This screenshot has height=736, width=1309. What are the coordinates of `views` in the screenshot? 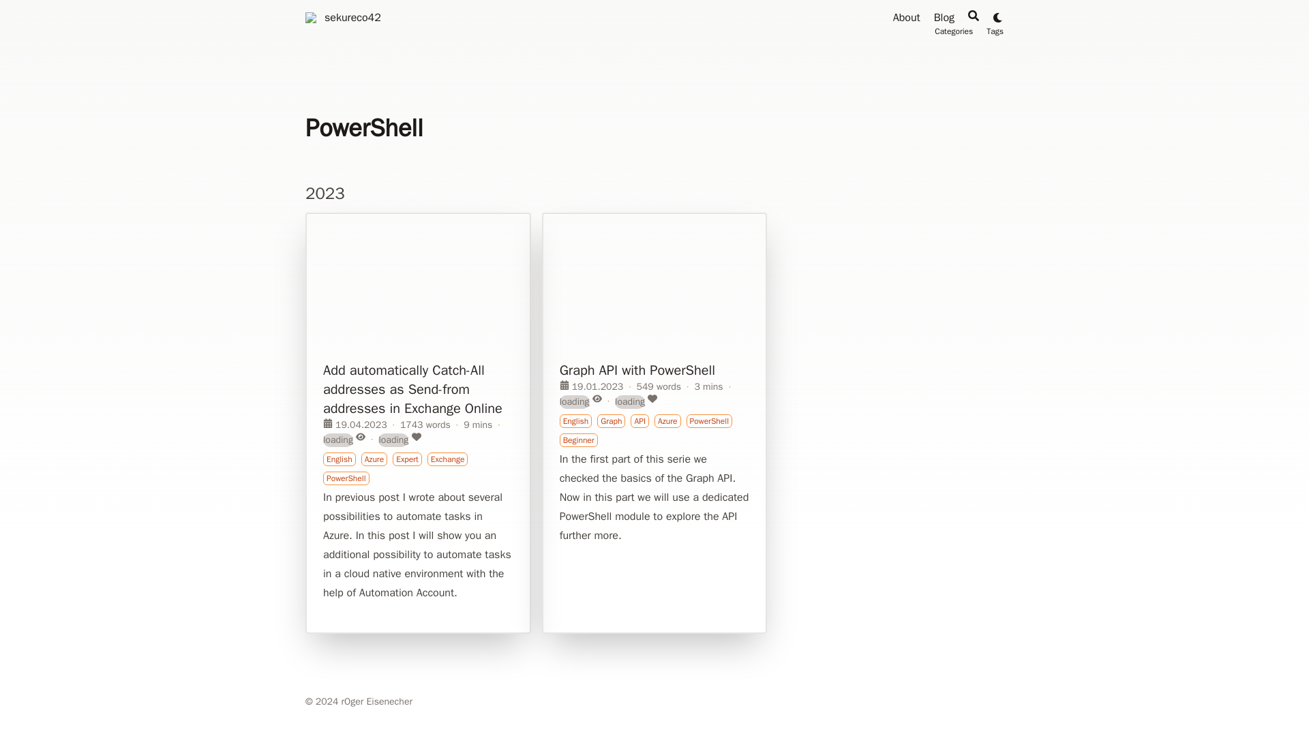 It's located at (338, 440).